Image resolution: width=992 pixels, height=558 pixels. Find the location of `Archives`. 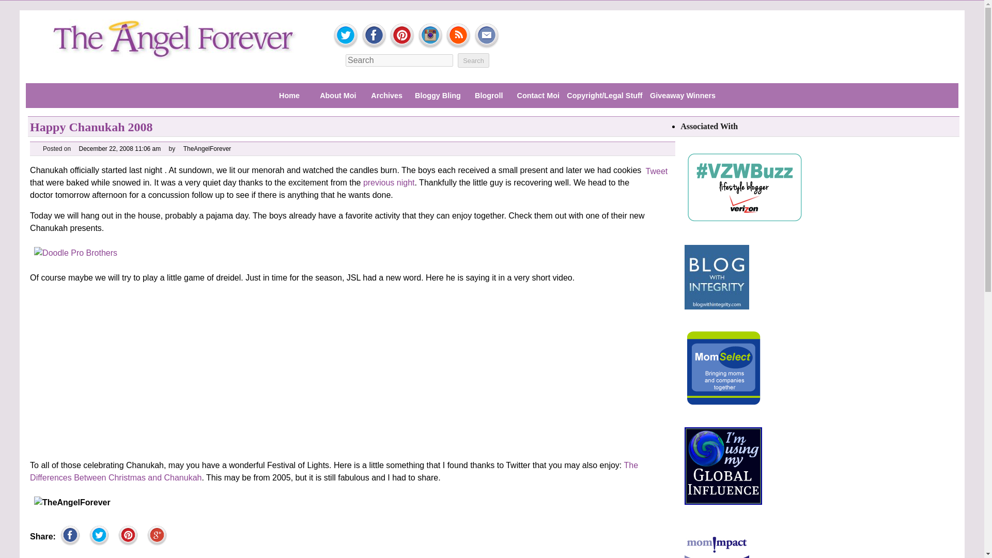

Archives is located at coordinates (387, 96).